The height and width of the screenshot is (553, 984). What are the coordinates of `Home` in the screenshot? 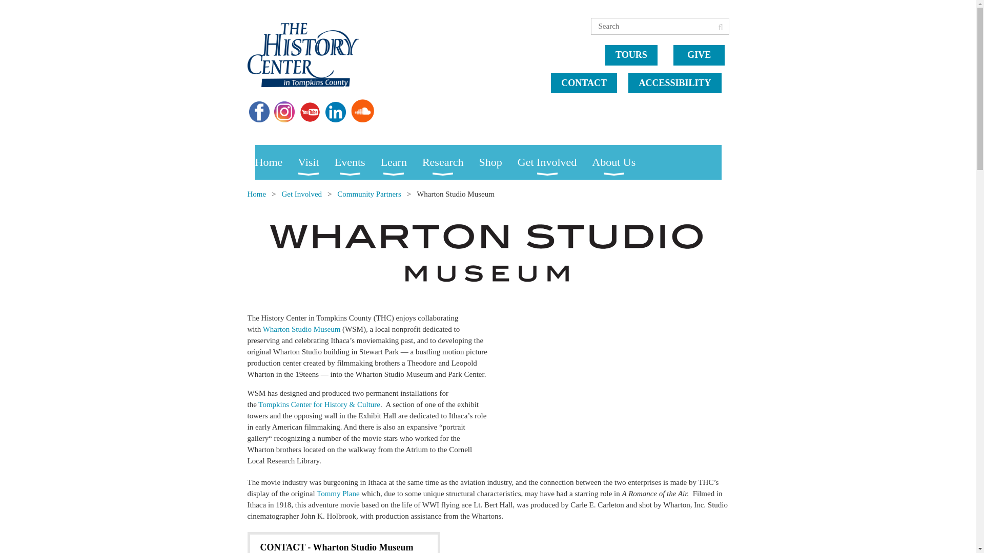 It's located at (276, 162).